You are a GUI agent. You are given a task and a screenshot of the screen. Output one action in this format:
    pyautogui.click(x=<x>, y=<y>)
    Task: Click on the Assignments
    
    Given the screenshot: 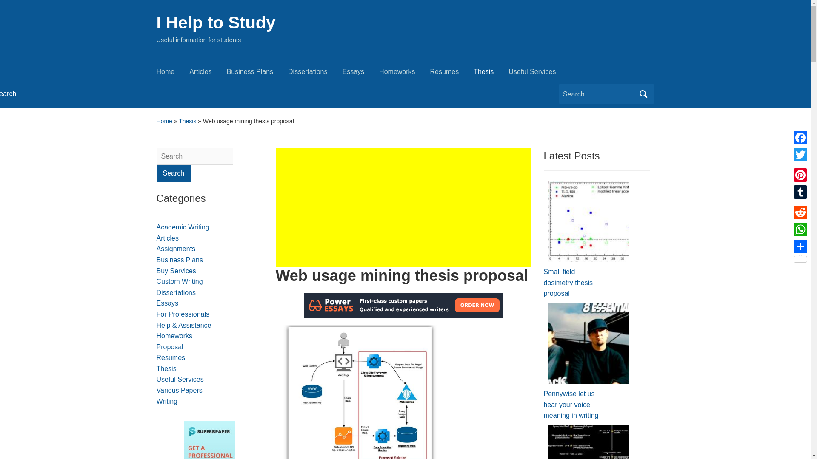 What is the action you would take?
    pyautogui.click(x=176, y=249)
    